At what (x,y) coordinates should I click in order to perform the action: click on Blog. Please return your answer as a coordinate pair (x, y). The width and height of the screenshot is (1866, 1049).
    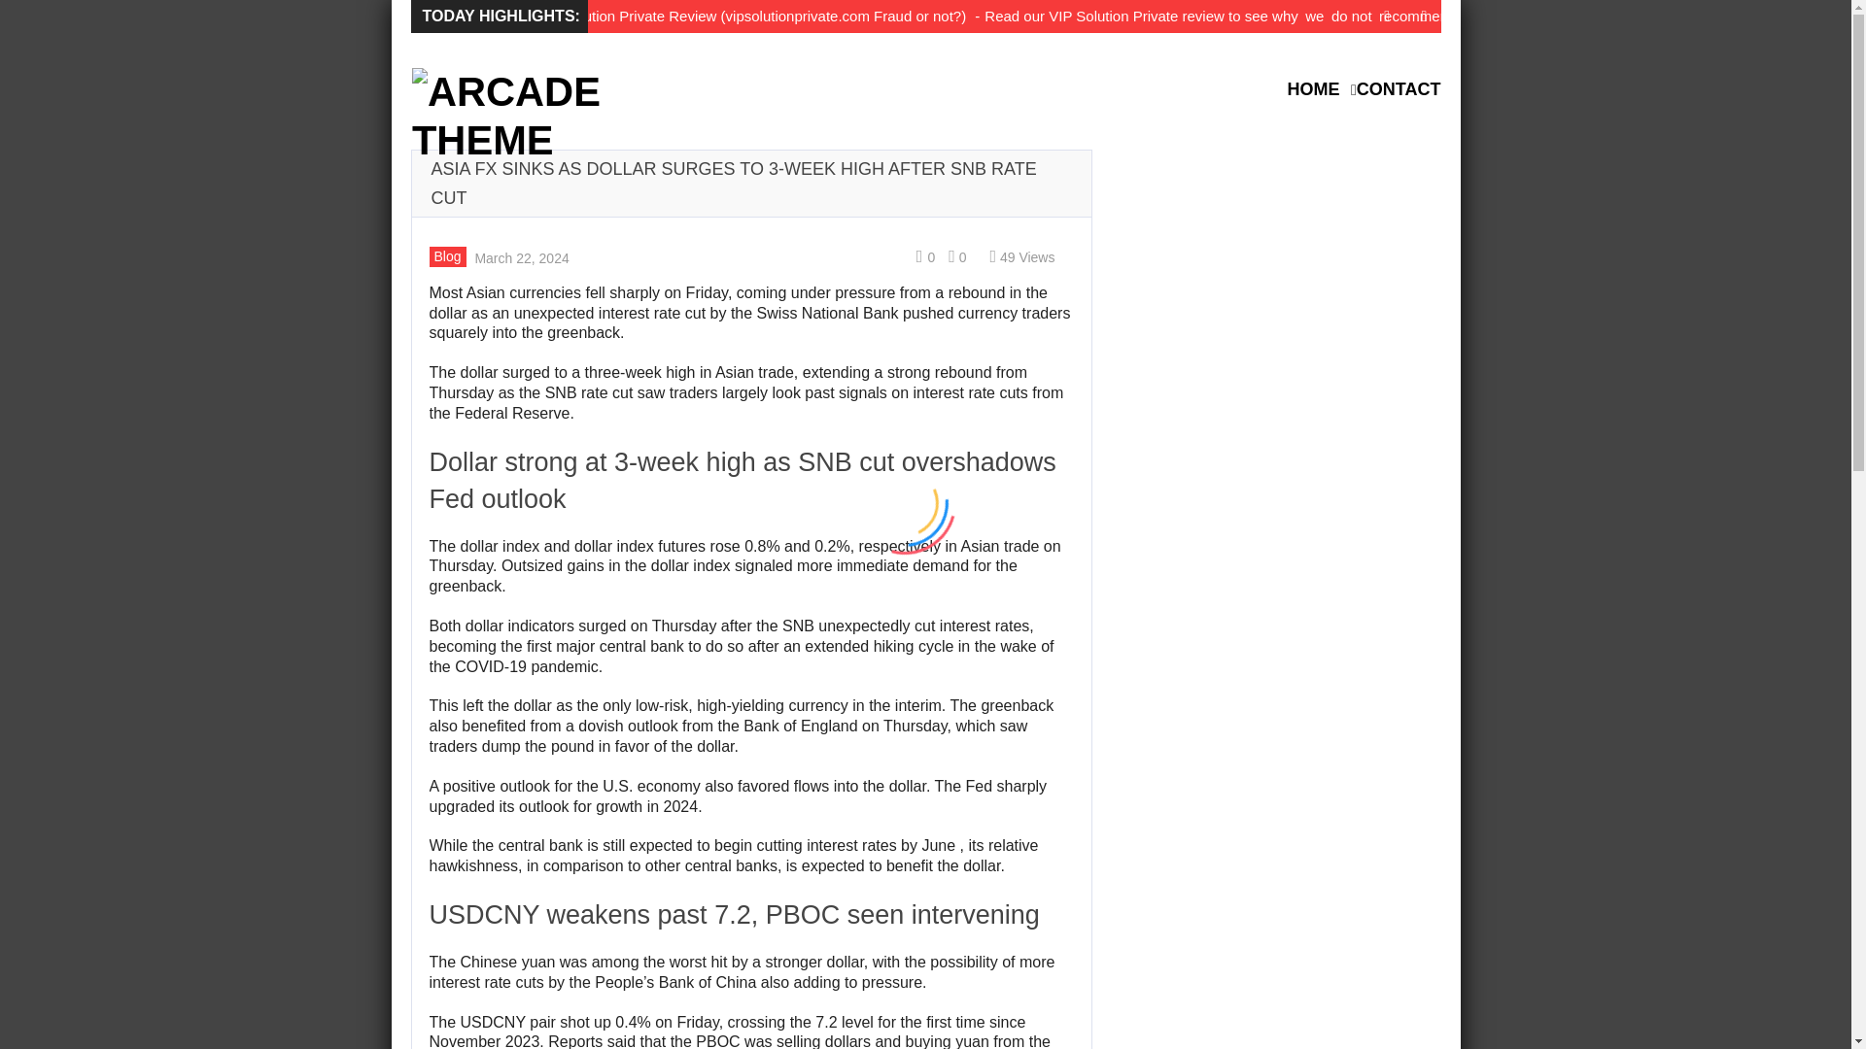
    Looking at the image, I should click on (447, 256).